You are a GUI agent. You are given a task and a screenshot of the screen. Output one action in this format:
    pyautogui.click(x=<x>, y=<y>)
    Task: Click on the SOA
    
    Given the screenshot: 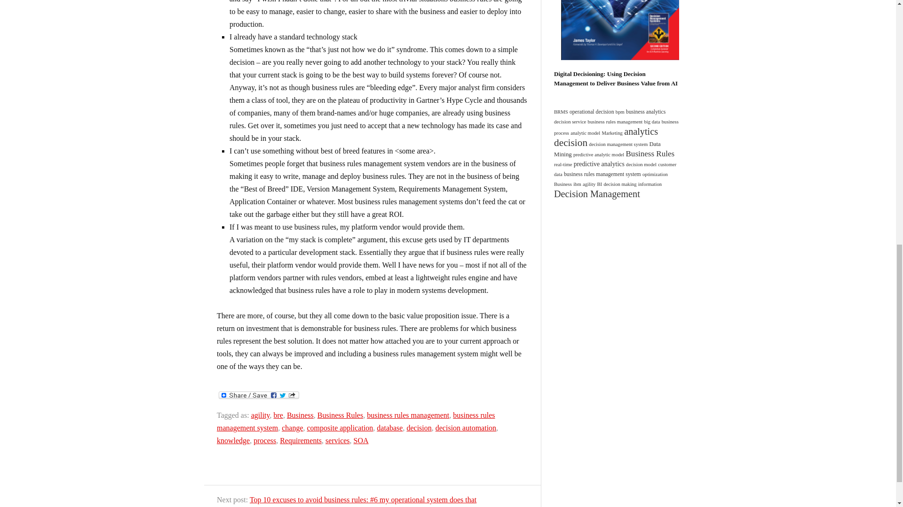 What is the action you would take?
    pyautogui.click(x=361, y=440)
    